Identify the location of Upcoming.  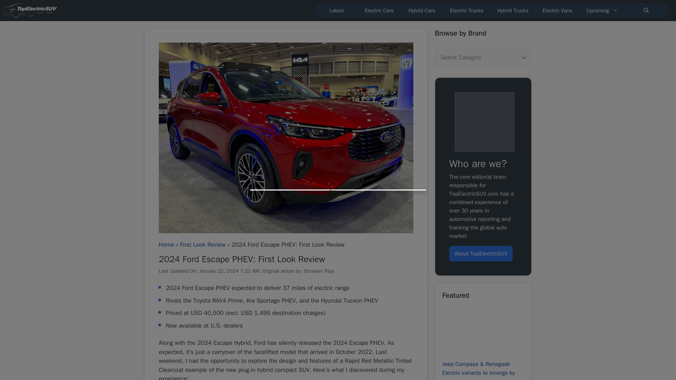
(602, 10).